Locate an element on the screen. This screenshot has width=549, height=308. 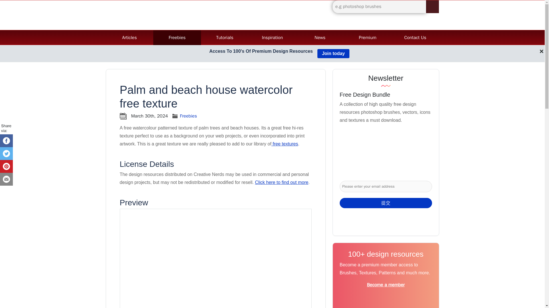
Contact Us is located at coordinates (415, 38).